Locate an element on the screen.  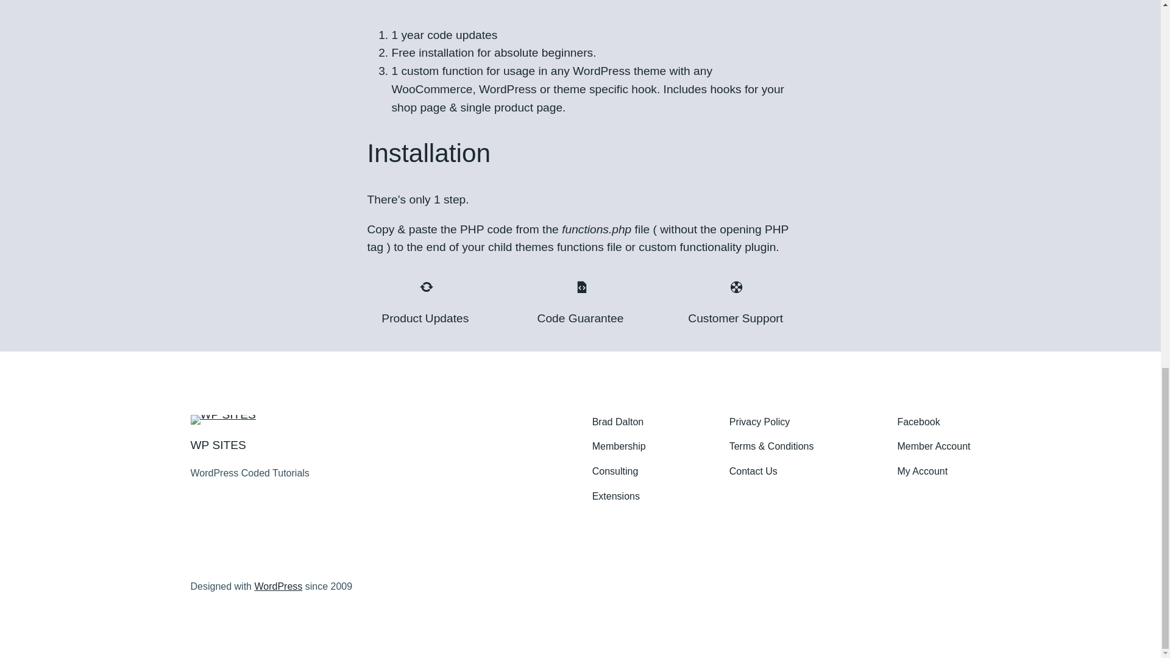
Consulting is located at coordinates (615, 472).